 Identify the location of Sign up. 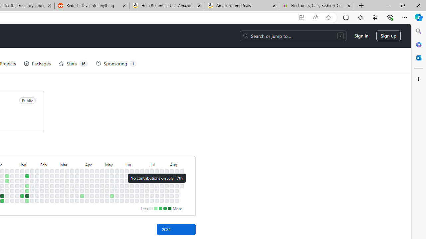
(389, 36).